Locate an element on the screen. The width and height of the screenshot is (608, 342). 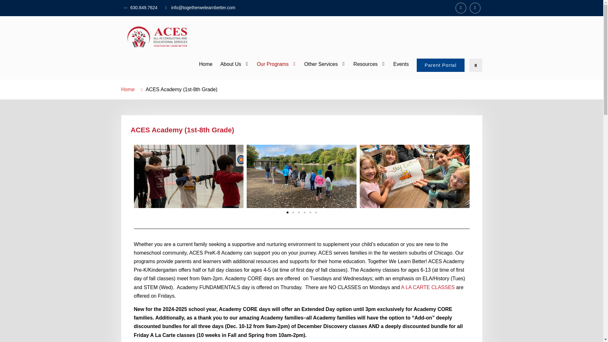
Events is located at coordinates (401, 64).